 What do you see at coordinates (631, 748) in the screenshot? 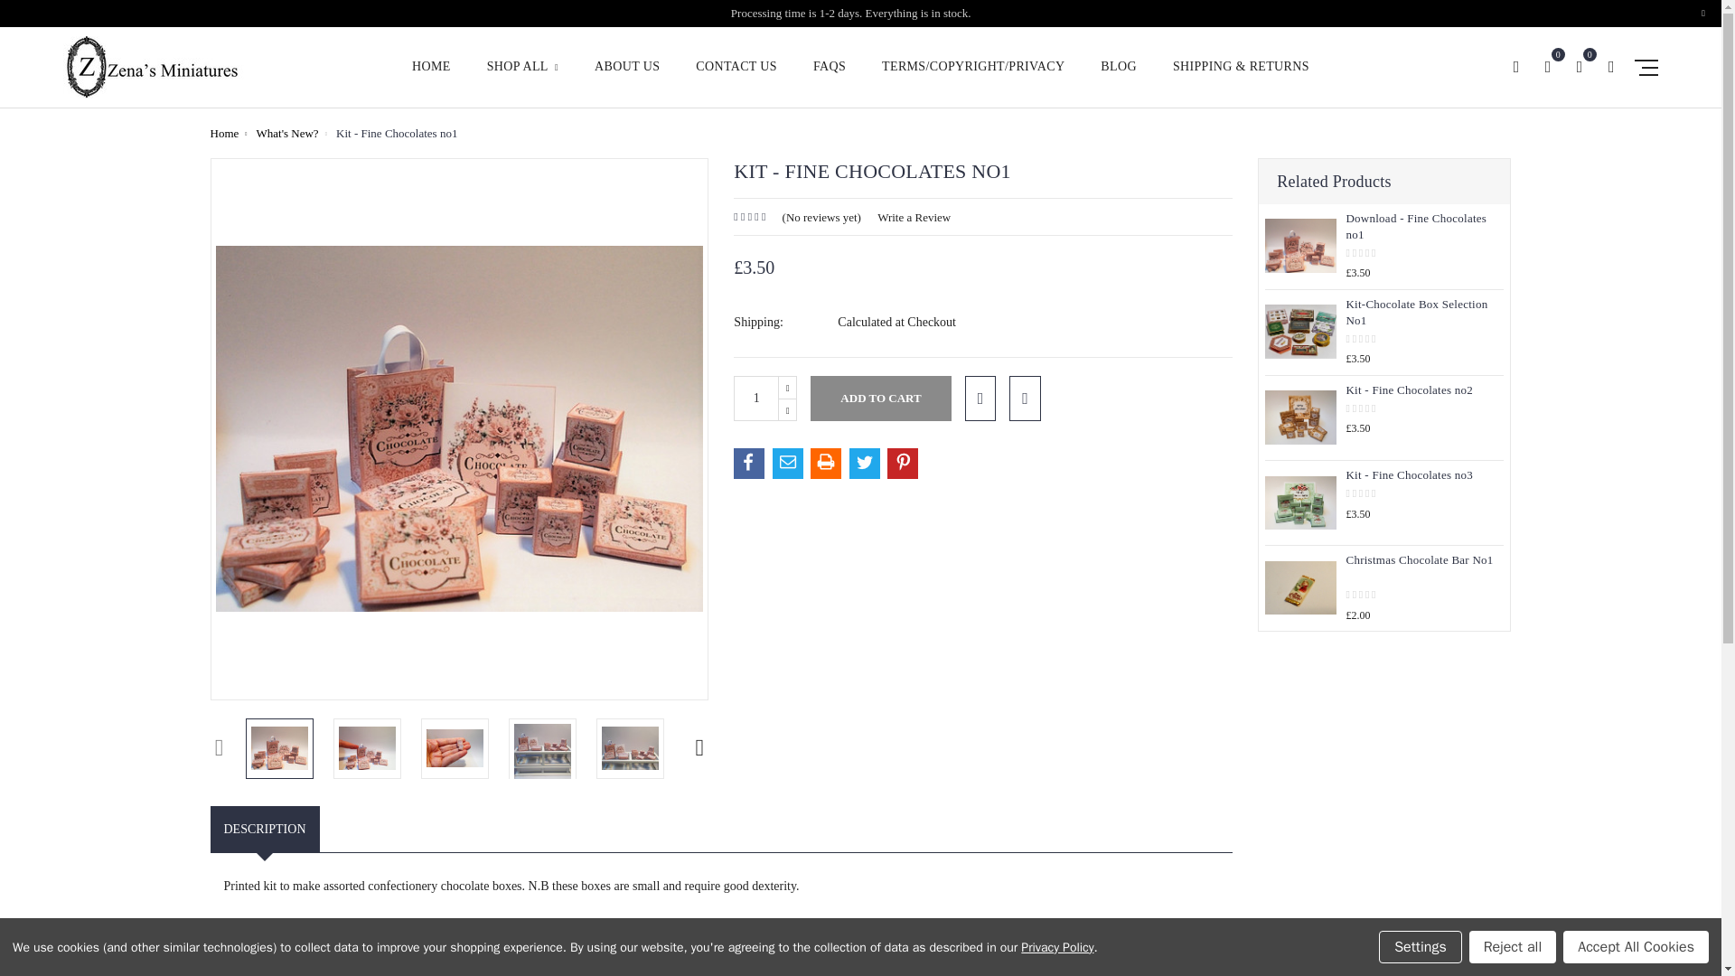
I see `Kit - Fine Chocolates no1` at bounding box center [631, 748].